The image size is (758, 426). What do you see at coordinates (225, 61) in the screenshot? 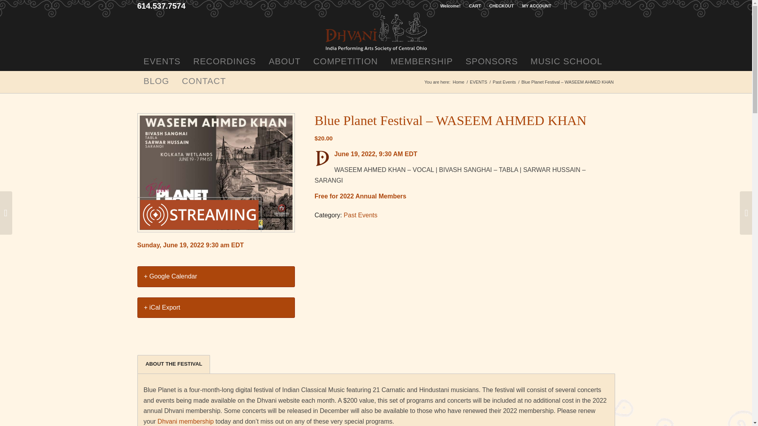
I see `RECORDINGS` at bounding box center [225, 61].